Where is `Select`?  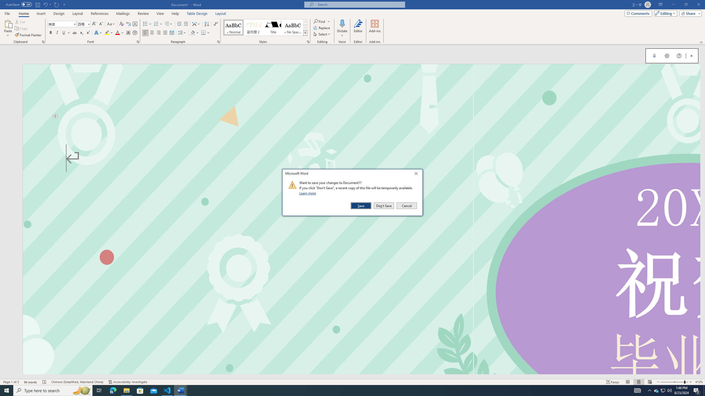
Select is located at coordinates (322, 34).